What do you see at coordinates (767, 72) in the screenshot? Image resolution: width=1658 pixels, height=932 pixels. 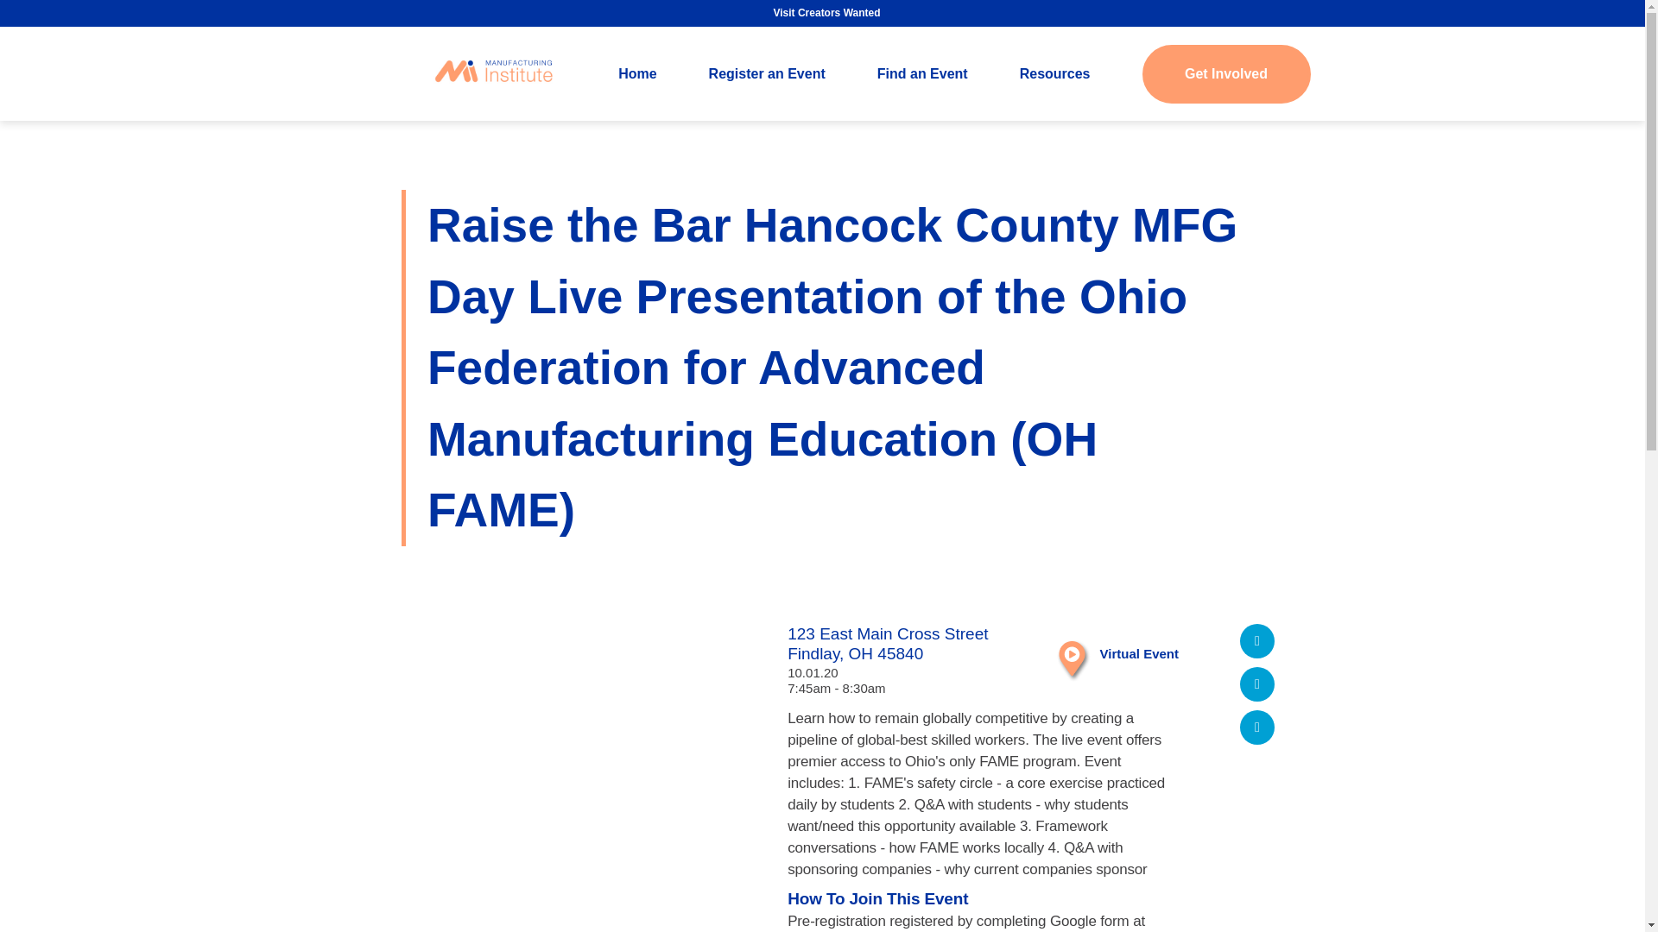 I see `Register an Event` at bounding box center [767, 72].